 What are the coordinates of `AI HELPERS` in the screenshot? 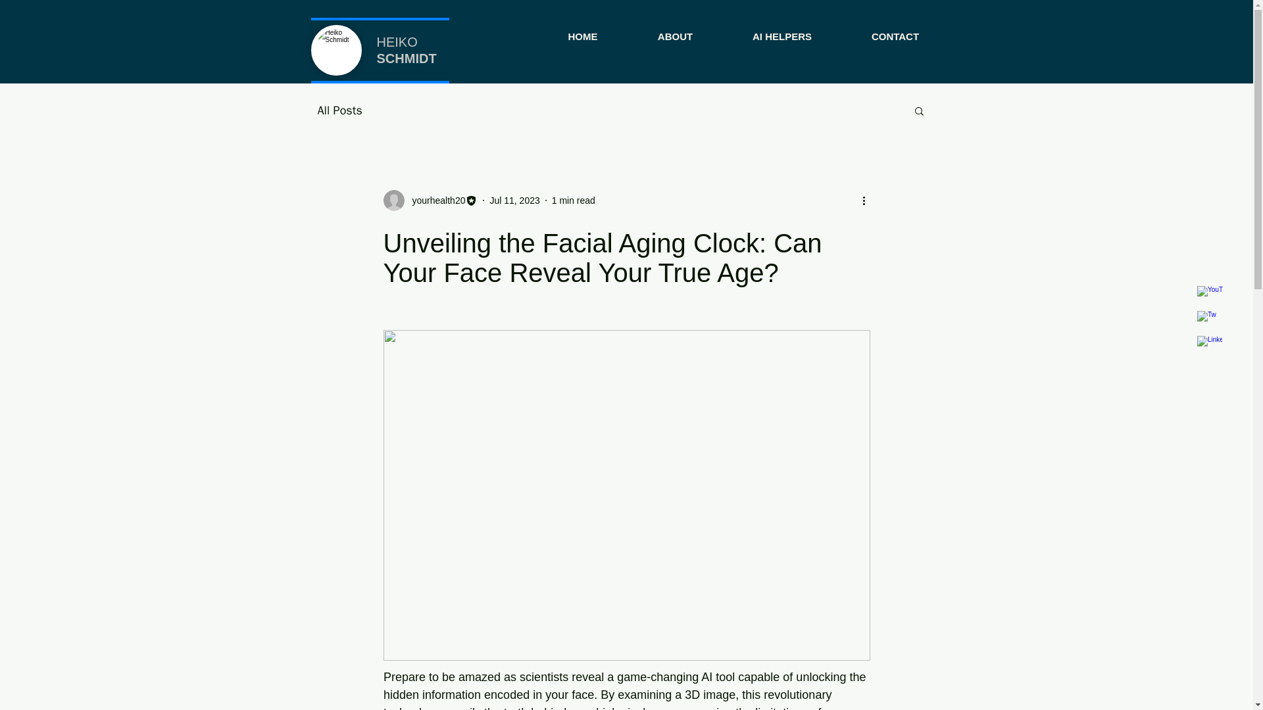 It's located at (781, 30).